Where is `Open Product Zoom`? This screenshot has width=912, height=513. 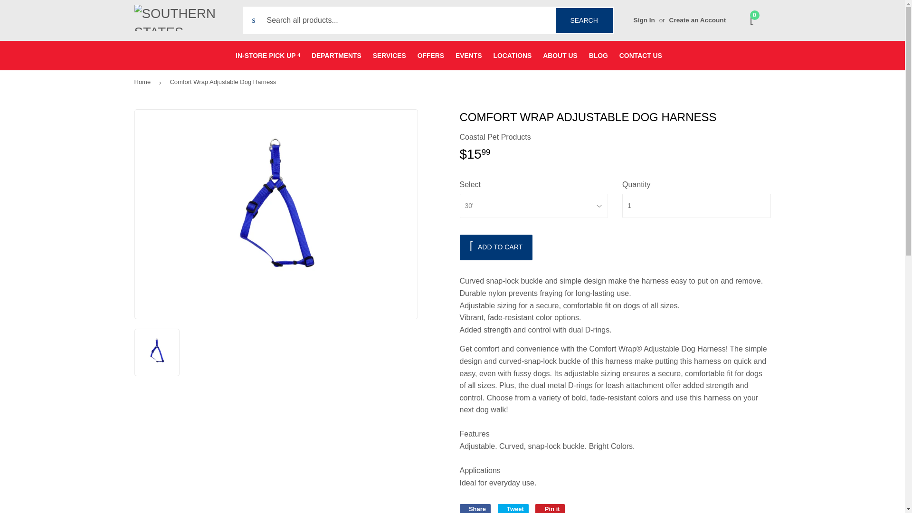 Open Product Zoom is located at coordinates (584, 20).